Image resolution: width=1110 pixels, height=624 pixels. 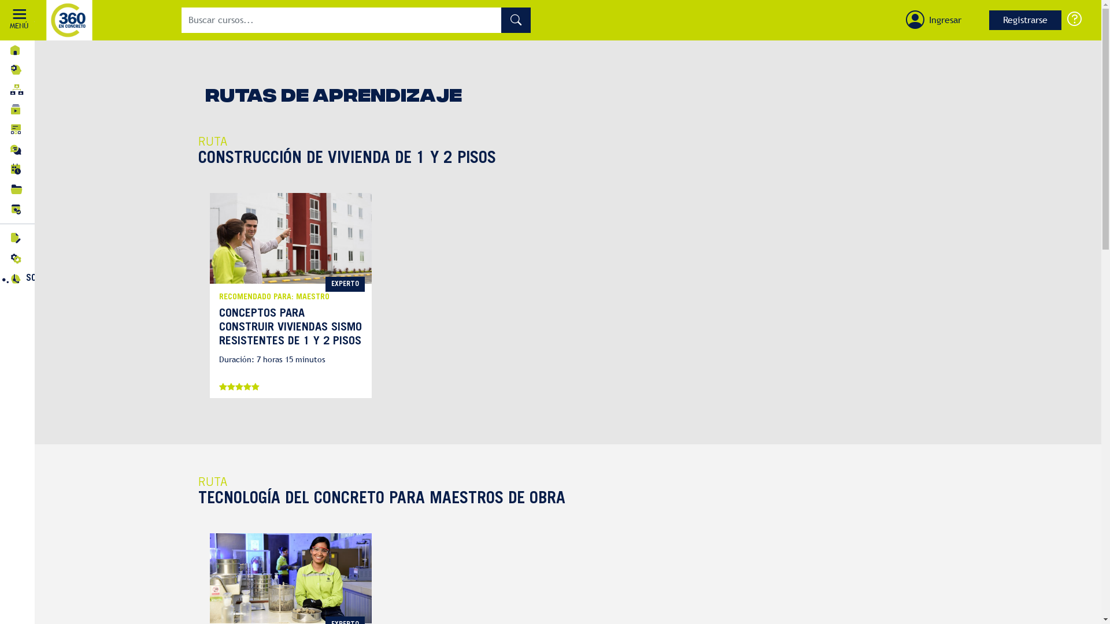 What do you see at coordinates (65, 278) in the screenshot?
I see `SOPORTE` at bounding box center [65, 278].